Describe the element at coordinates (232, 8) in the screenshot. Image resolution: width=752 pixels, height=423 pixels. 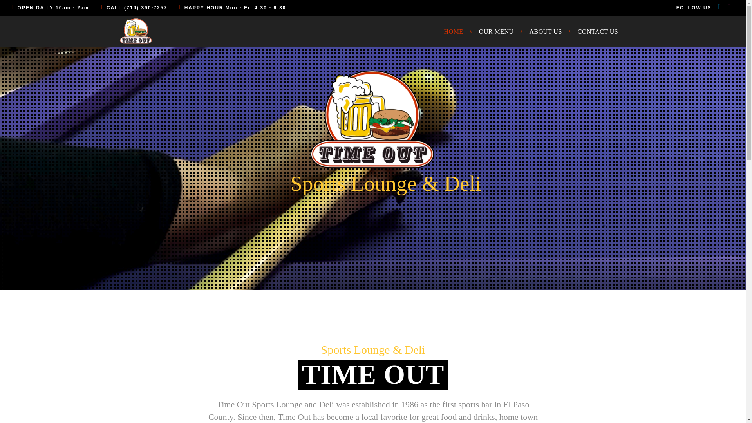
I see `HAPPY HOUR Mon - Fri 4:30 - 6:30` at that location.